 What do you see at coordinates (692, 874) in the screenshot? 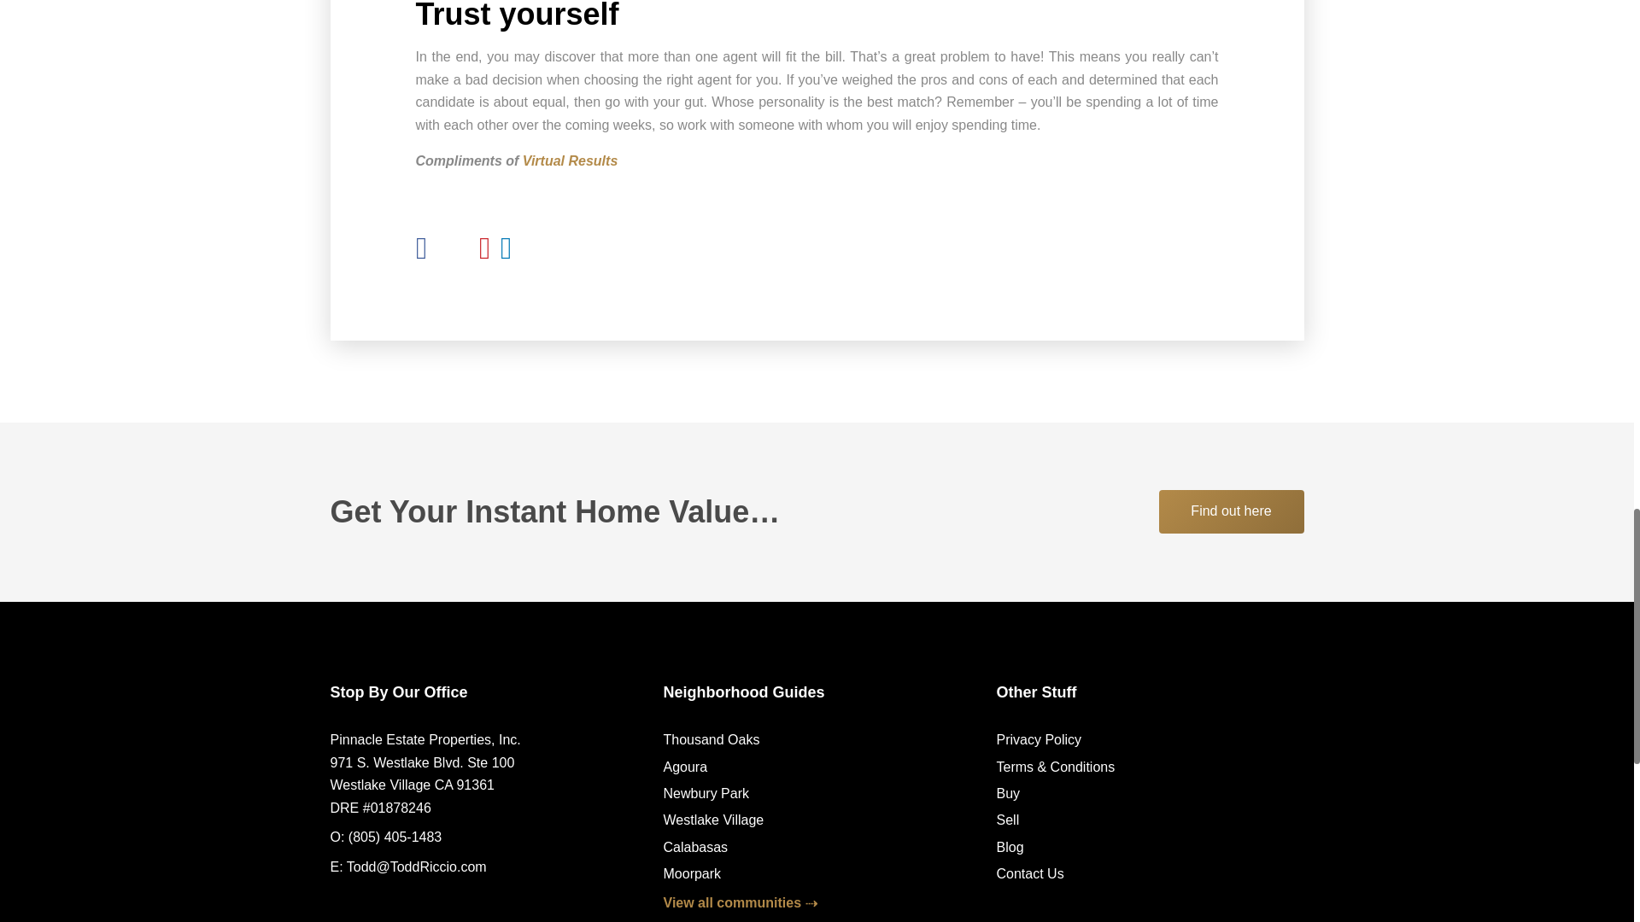
I see `Moorpark` at bounding box center [692, 874].